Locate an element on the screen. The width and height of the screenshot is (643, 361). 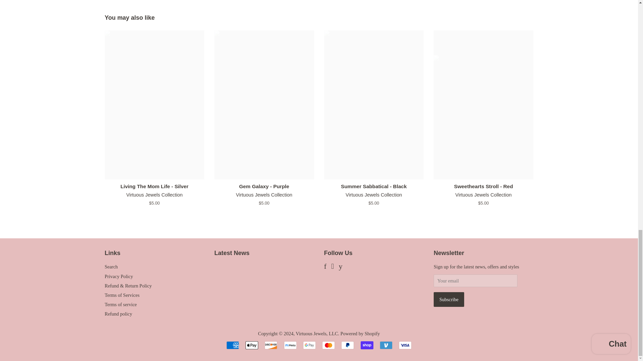
Meta Pay is located at coordinates (290, 345).